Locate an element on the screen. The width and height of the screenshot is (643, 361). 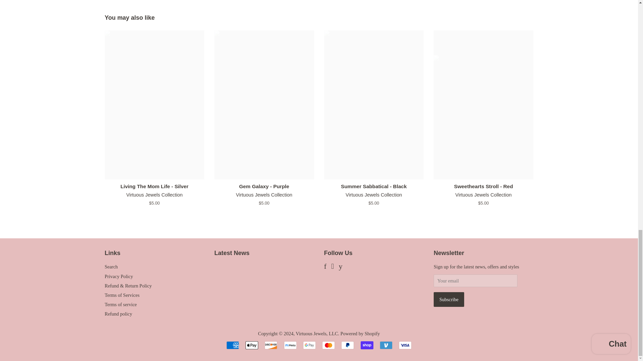
Meta Pay is located at coordinates (290, 345).